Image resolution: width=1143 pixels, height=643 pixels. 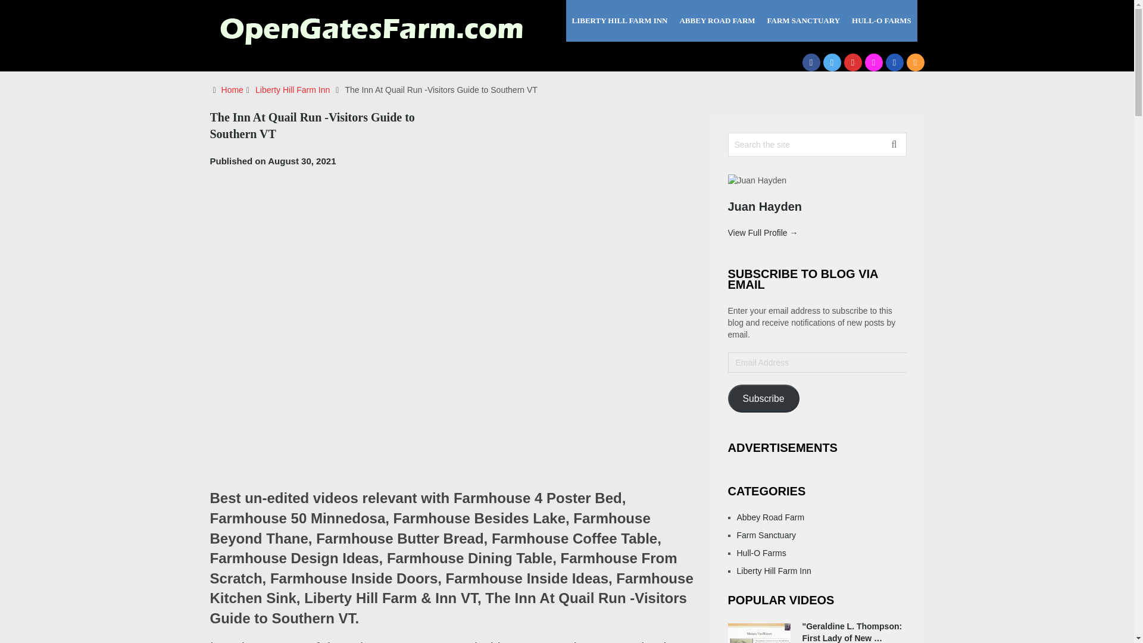 I want to click on Liberty Hill Farm Inn, so click(x=292, y=89).